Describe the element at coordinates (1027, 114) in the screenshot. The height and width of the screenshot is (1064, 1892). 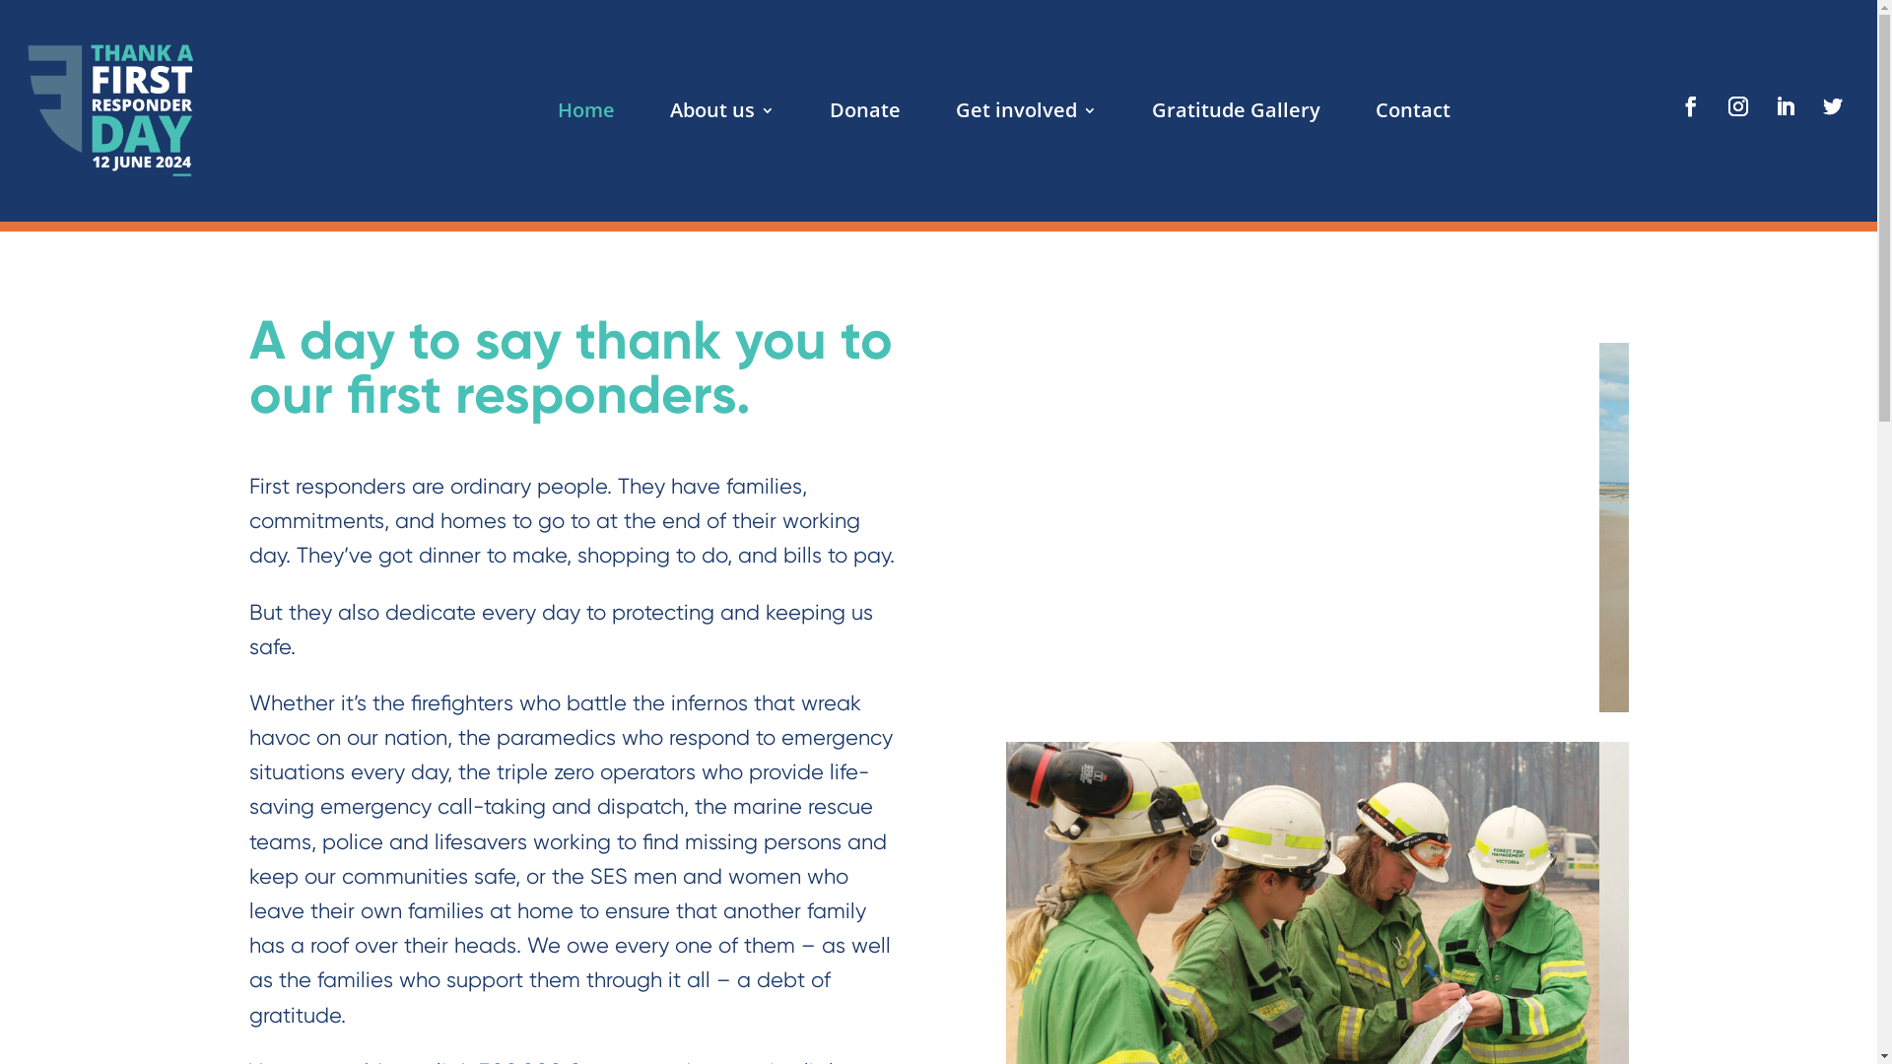
I see `Get involved` at that location.